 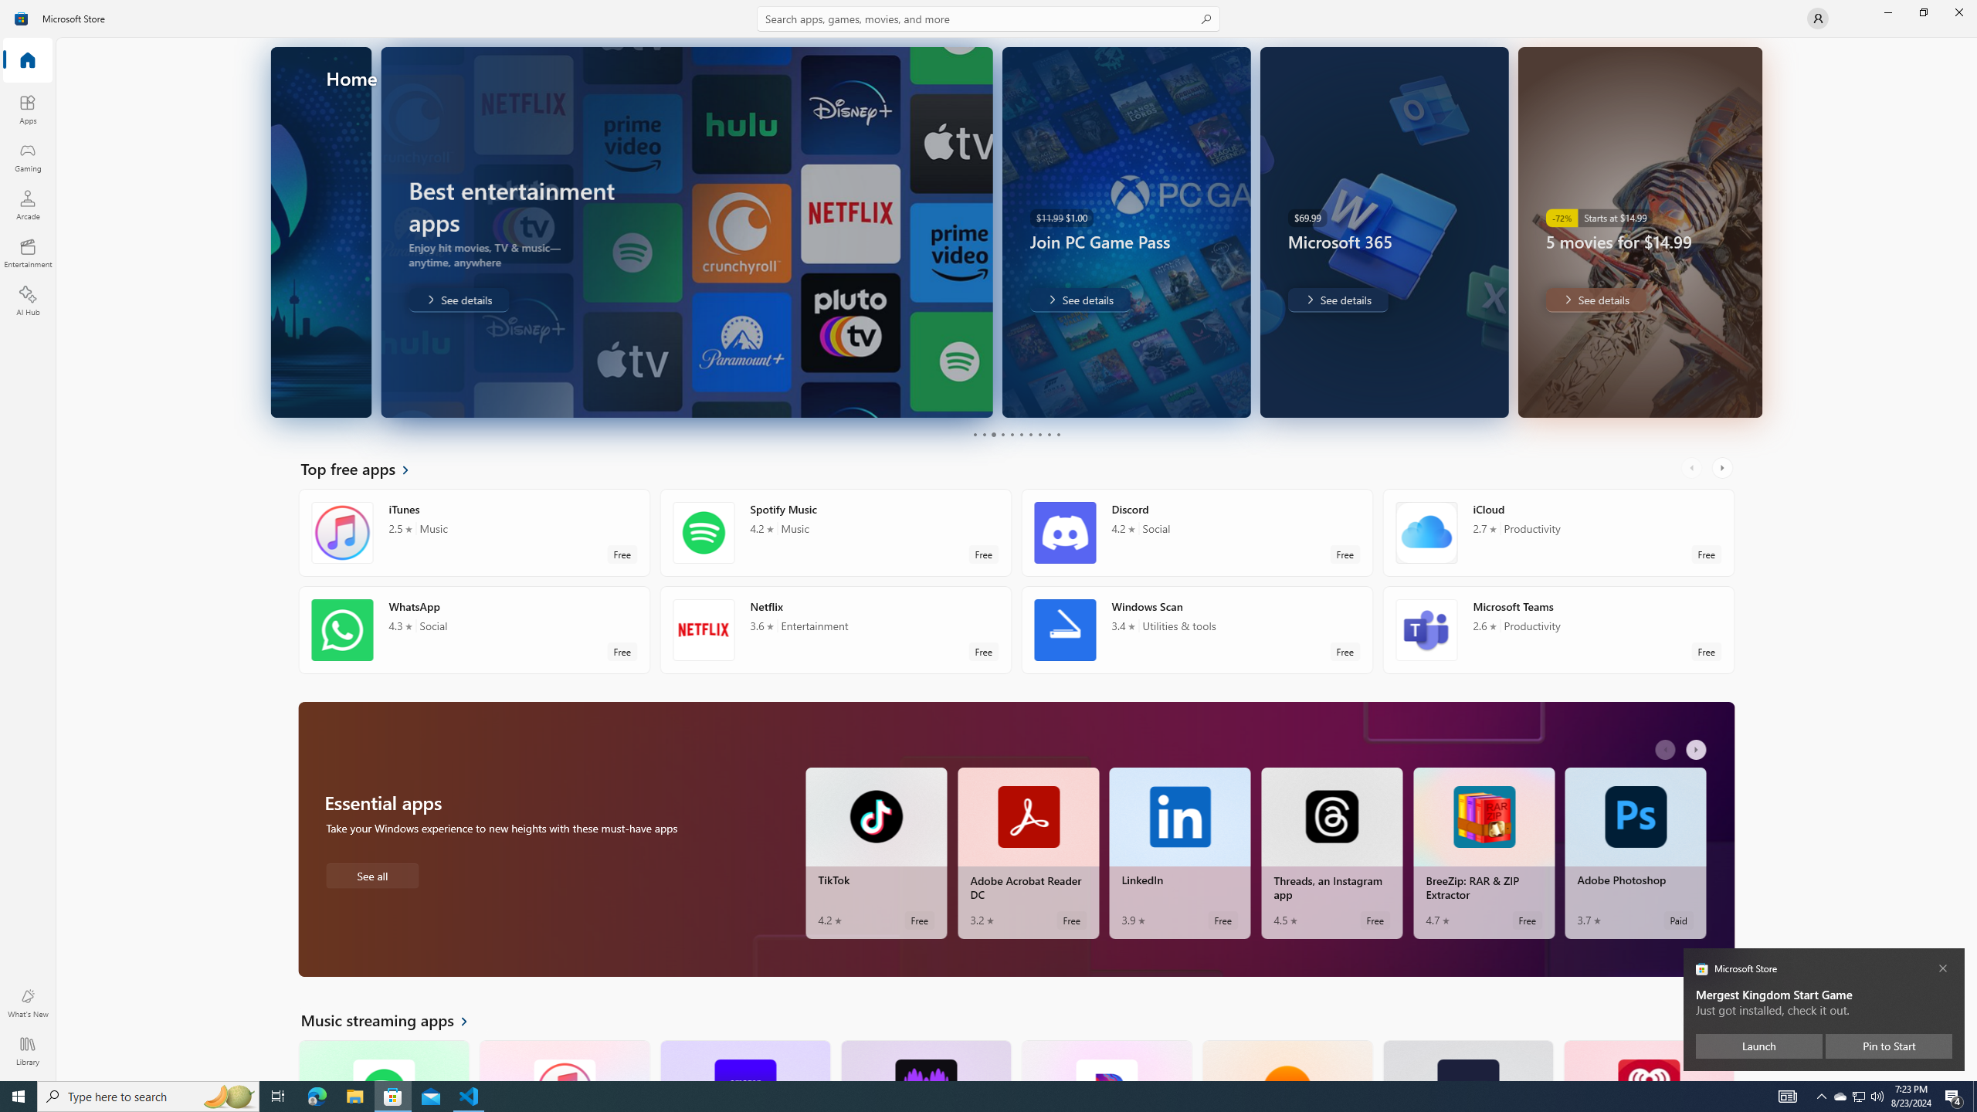 I want to click on AutomationID: Image, so click(x=1751, y=232).